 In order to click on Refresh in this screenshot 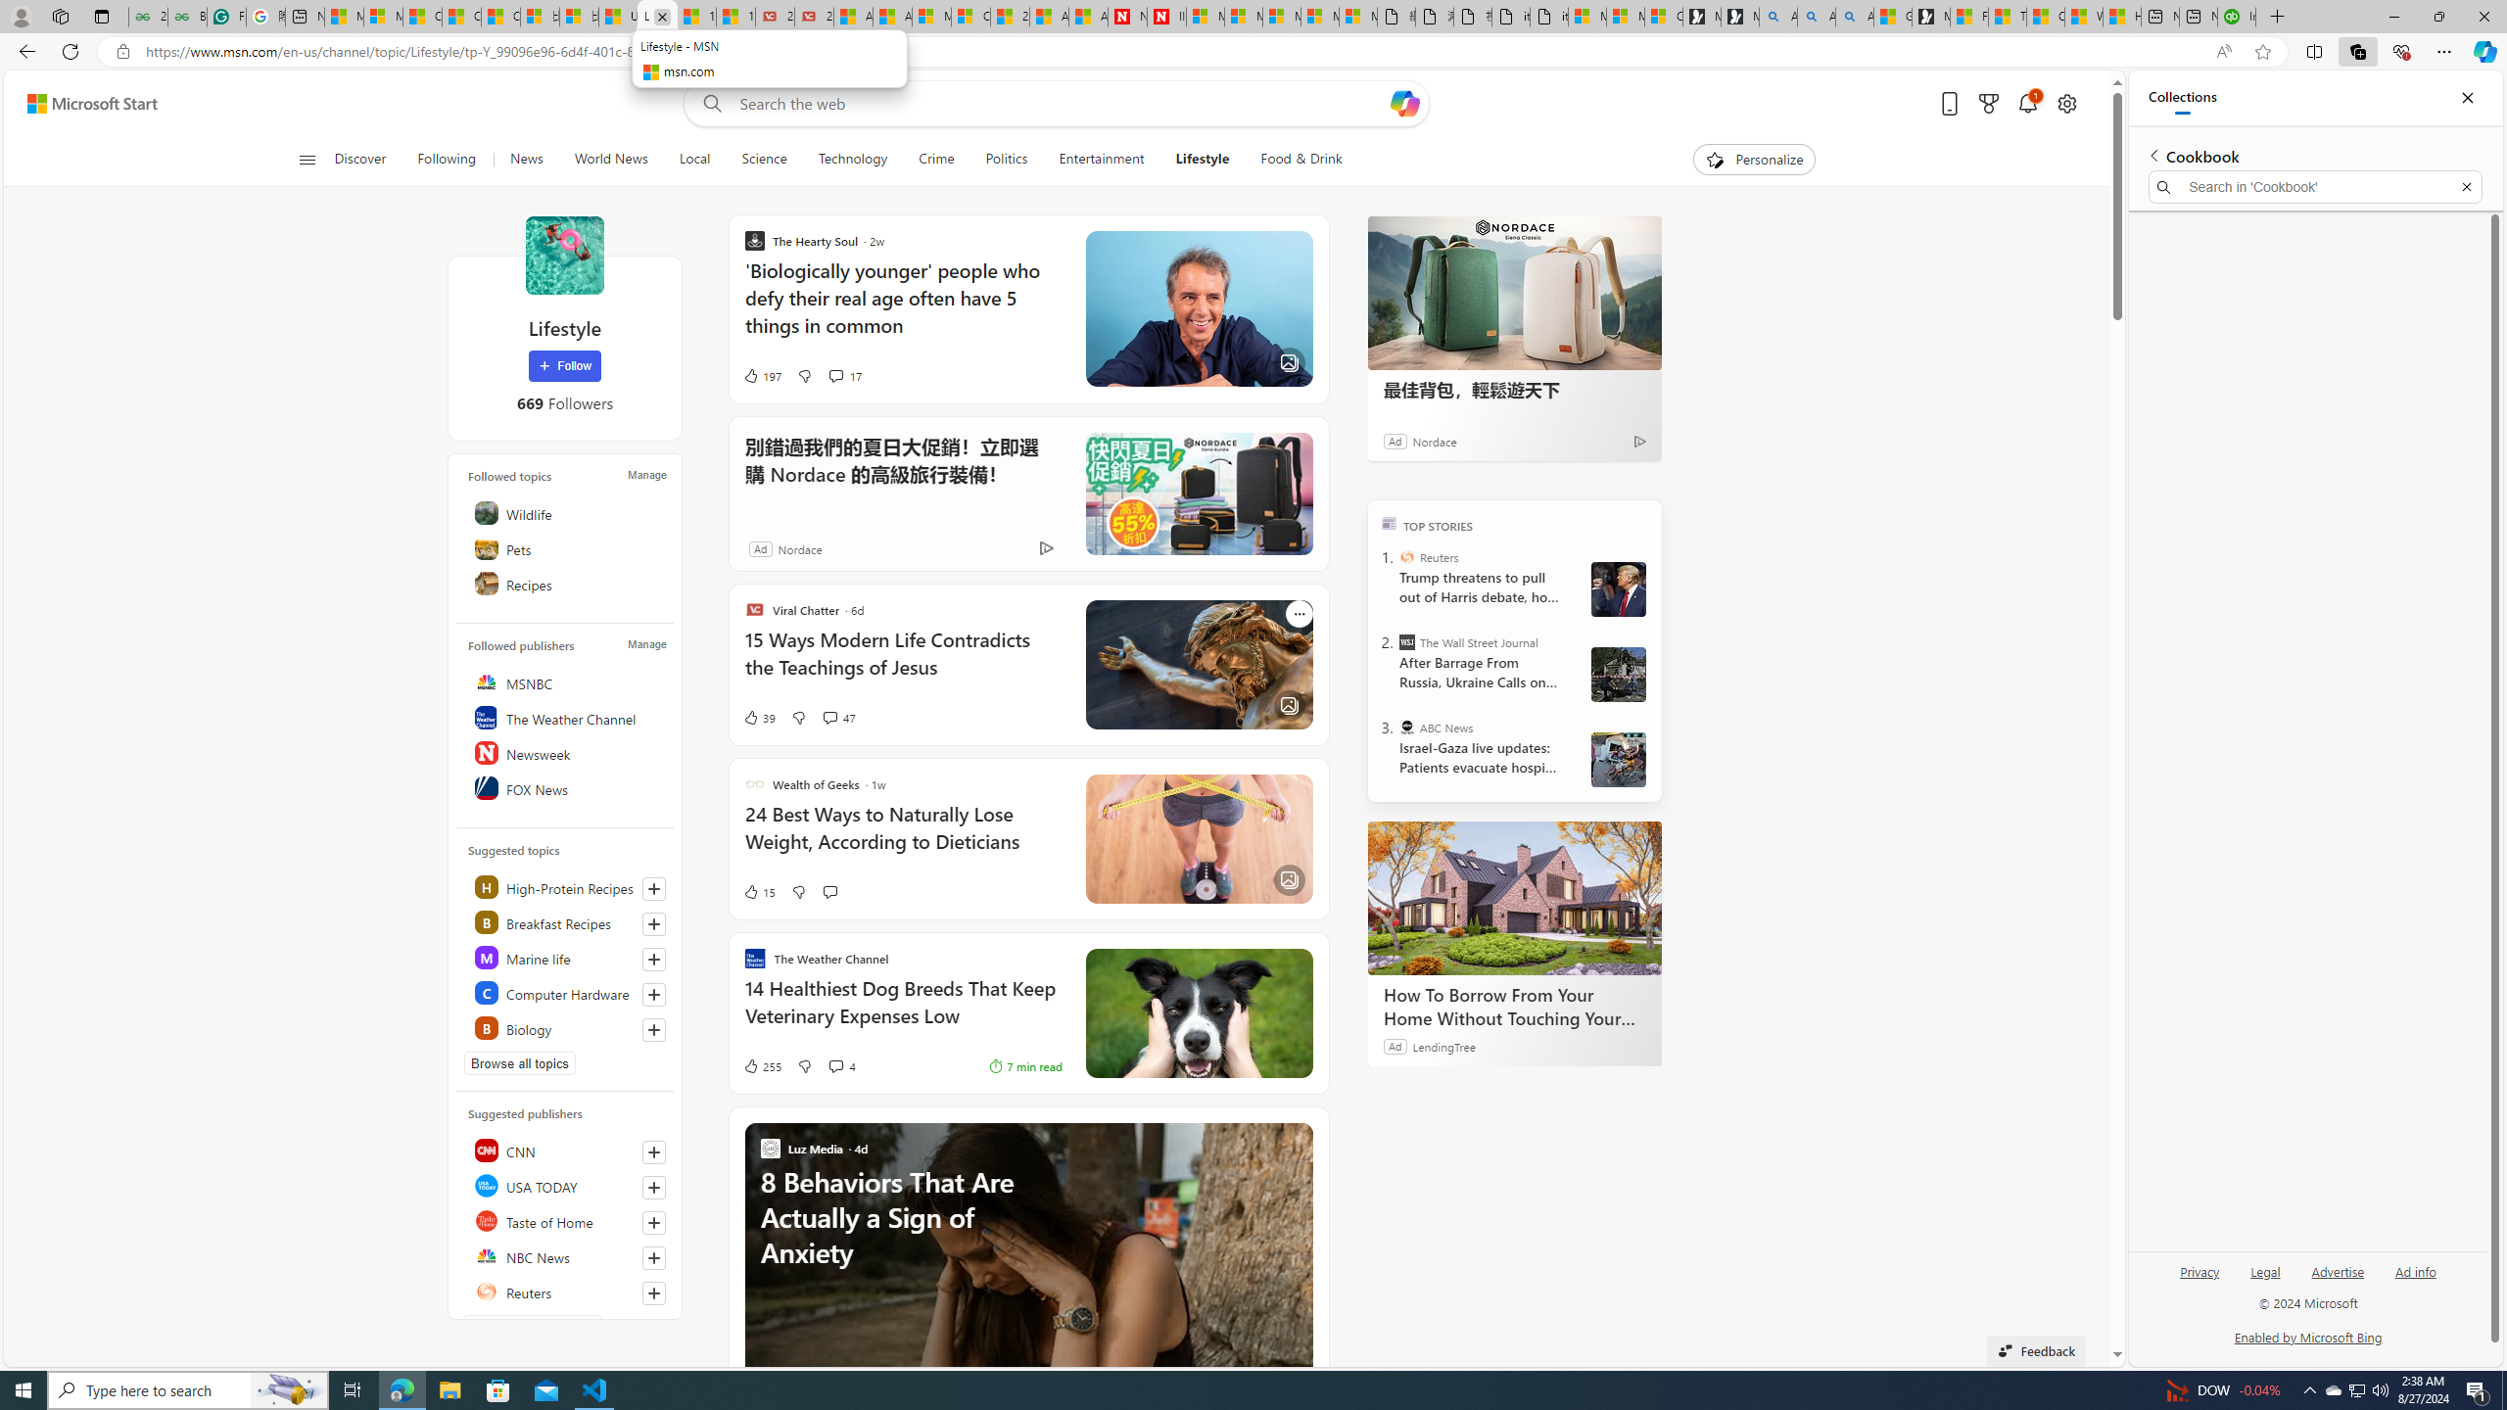, I will do `click(71, 51)`.